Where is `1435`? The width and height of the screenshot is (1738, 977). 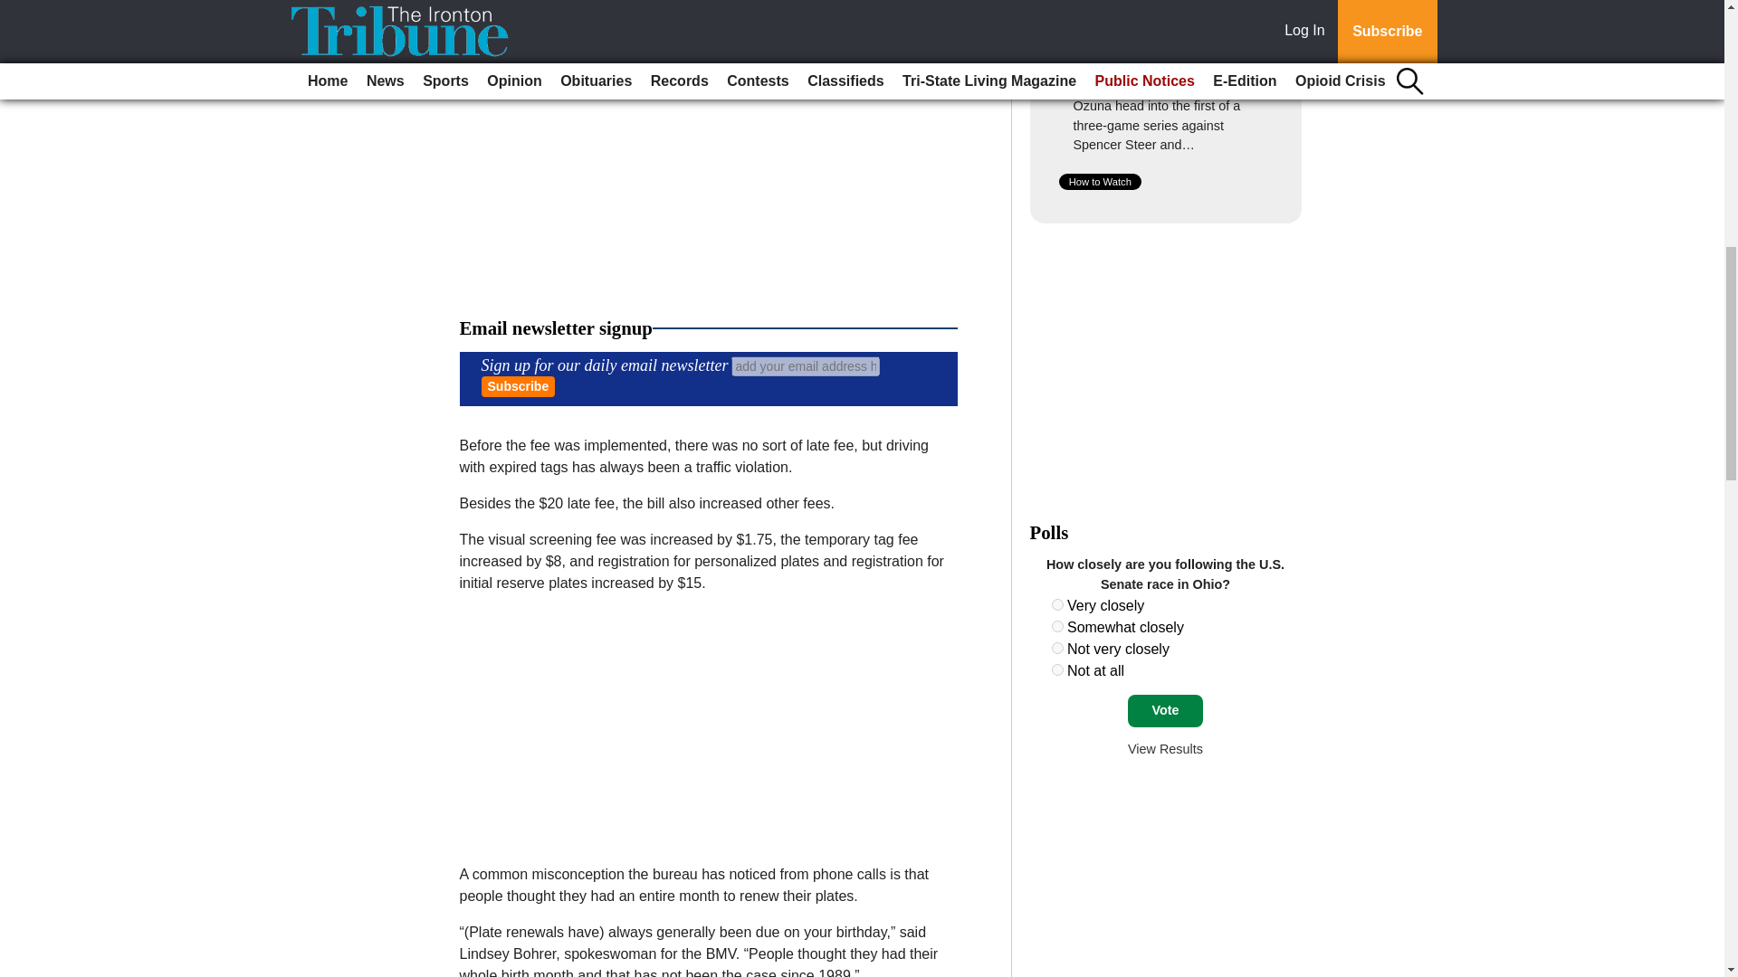 1435 is located at coordinates (1057, 669).